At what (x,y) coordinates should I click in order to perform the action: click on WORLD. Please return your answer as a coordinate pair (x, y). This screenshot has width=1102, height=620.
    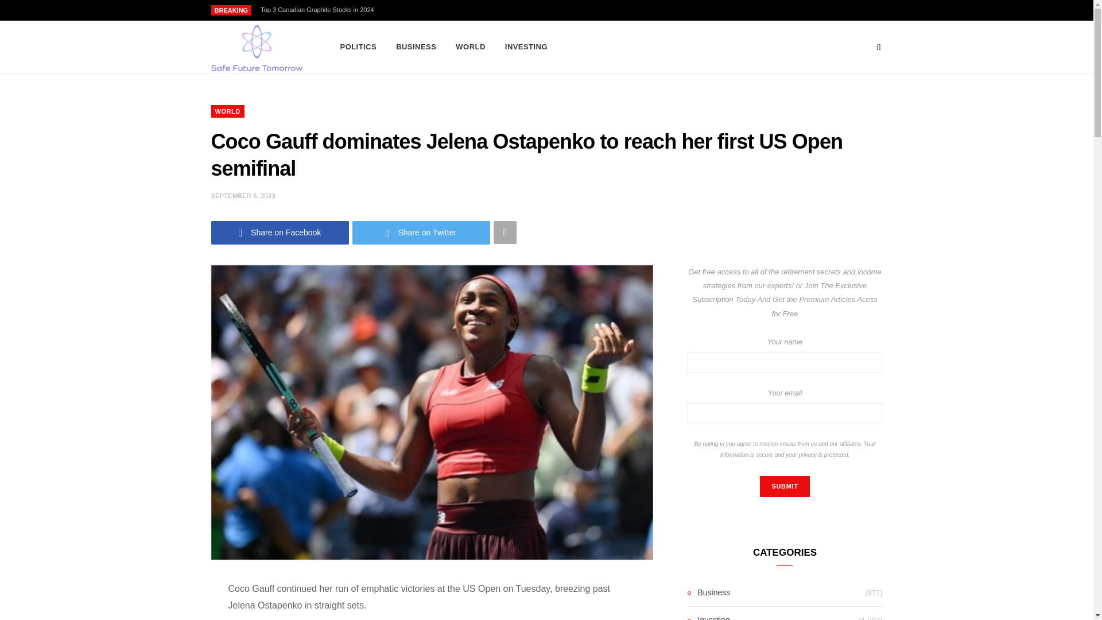
    Looking at the image, I should click on (228, 111).